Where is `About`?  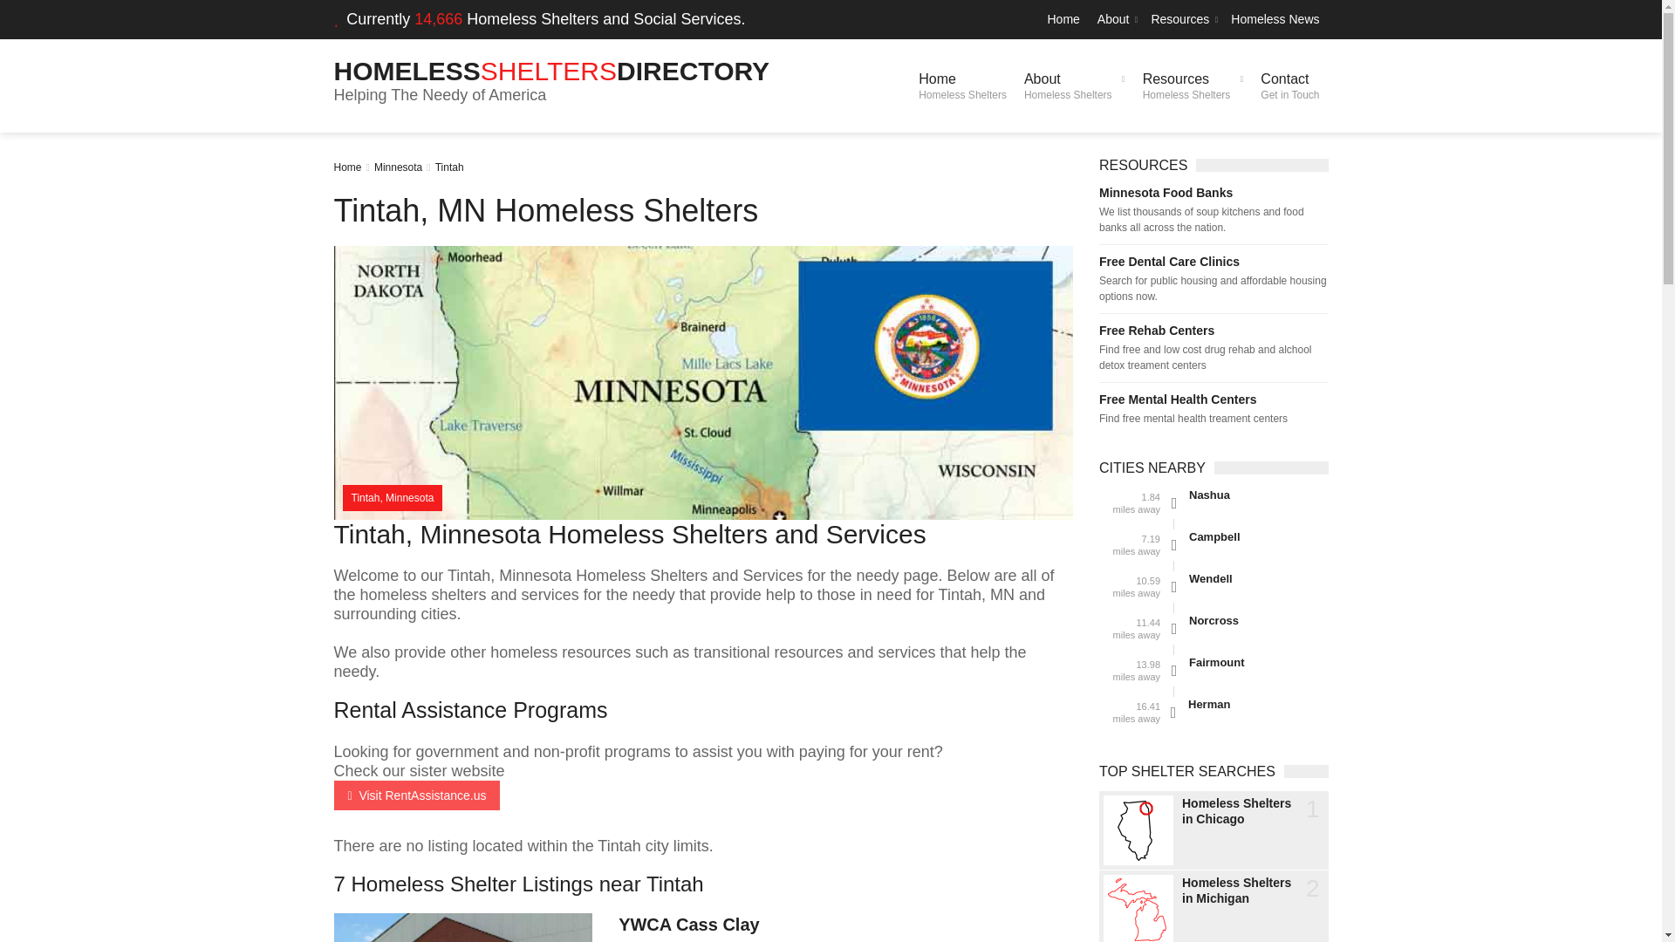
About is located at coordinates (347, 167).